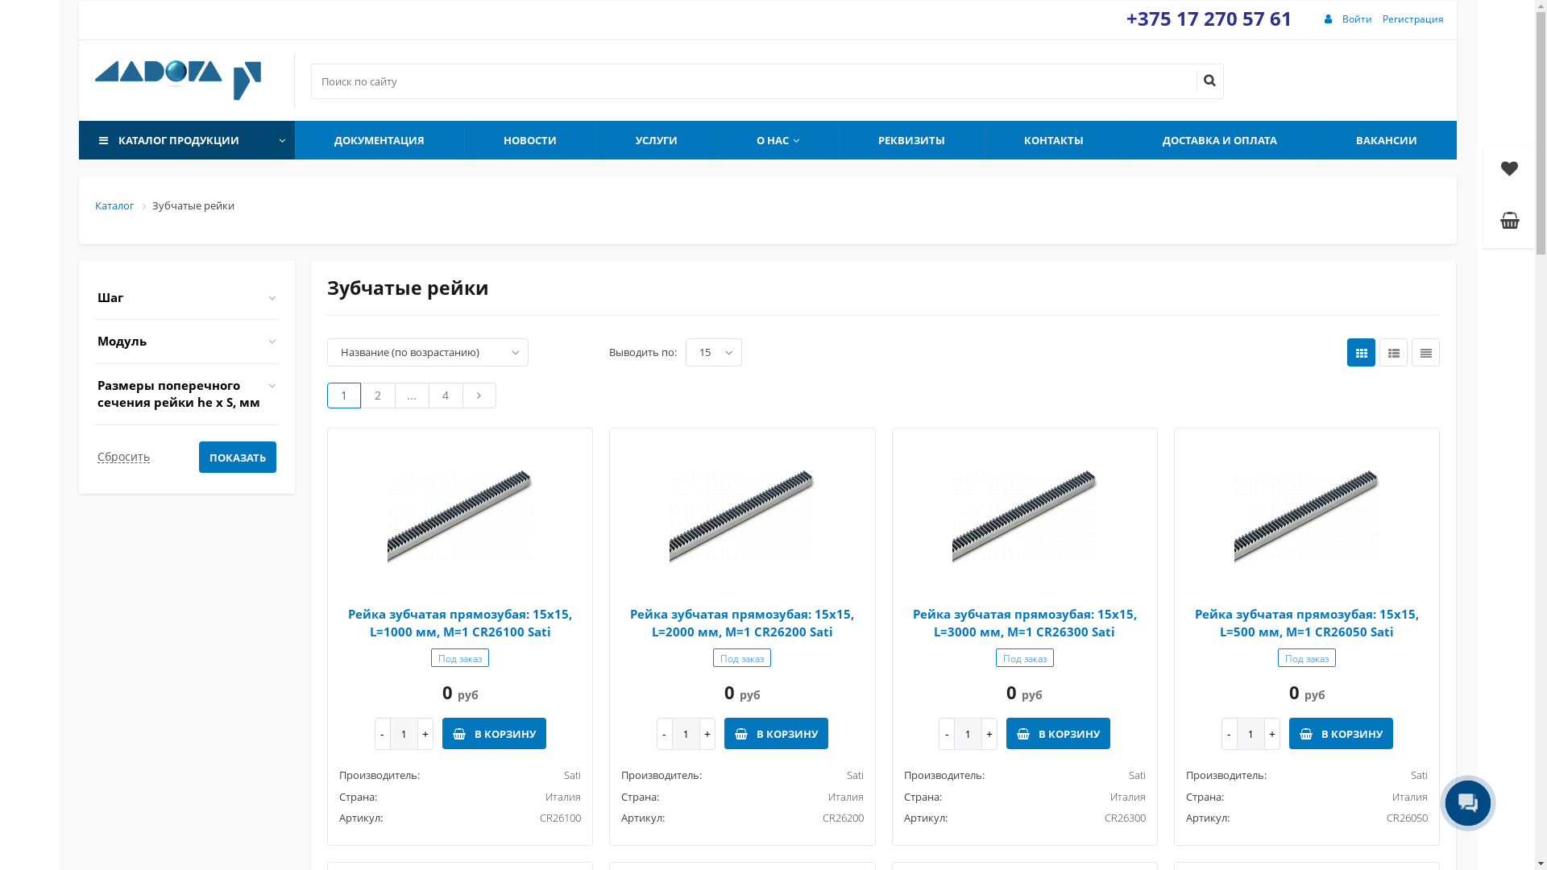 This screenshot has height=870, width=1547. Describe the element at coordinates (377, 396) in the screenshot. I see `2` at that location.